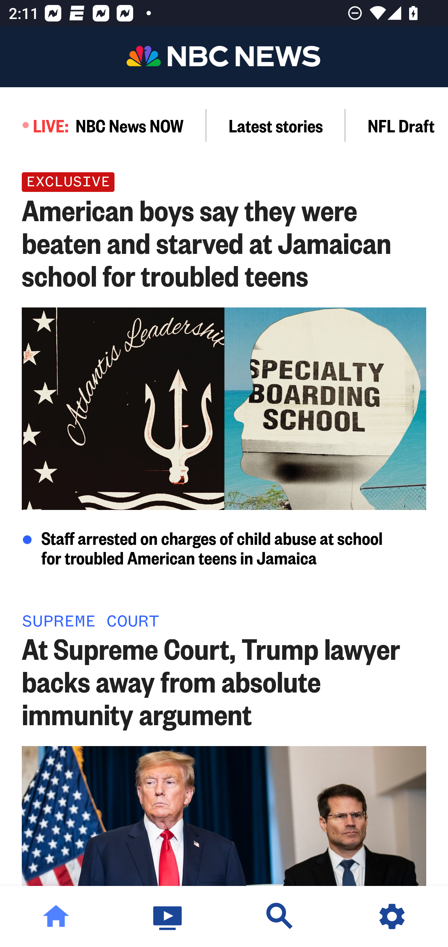 The height and width of the screenshot is (947, 448). I want to click on Latest stories Section,Latest stories, so click(276, 125).